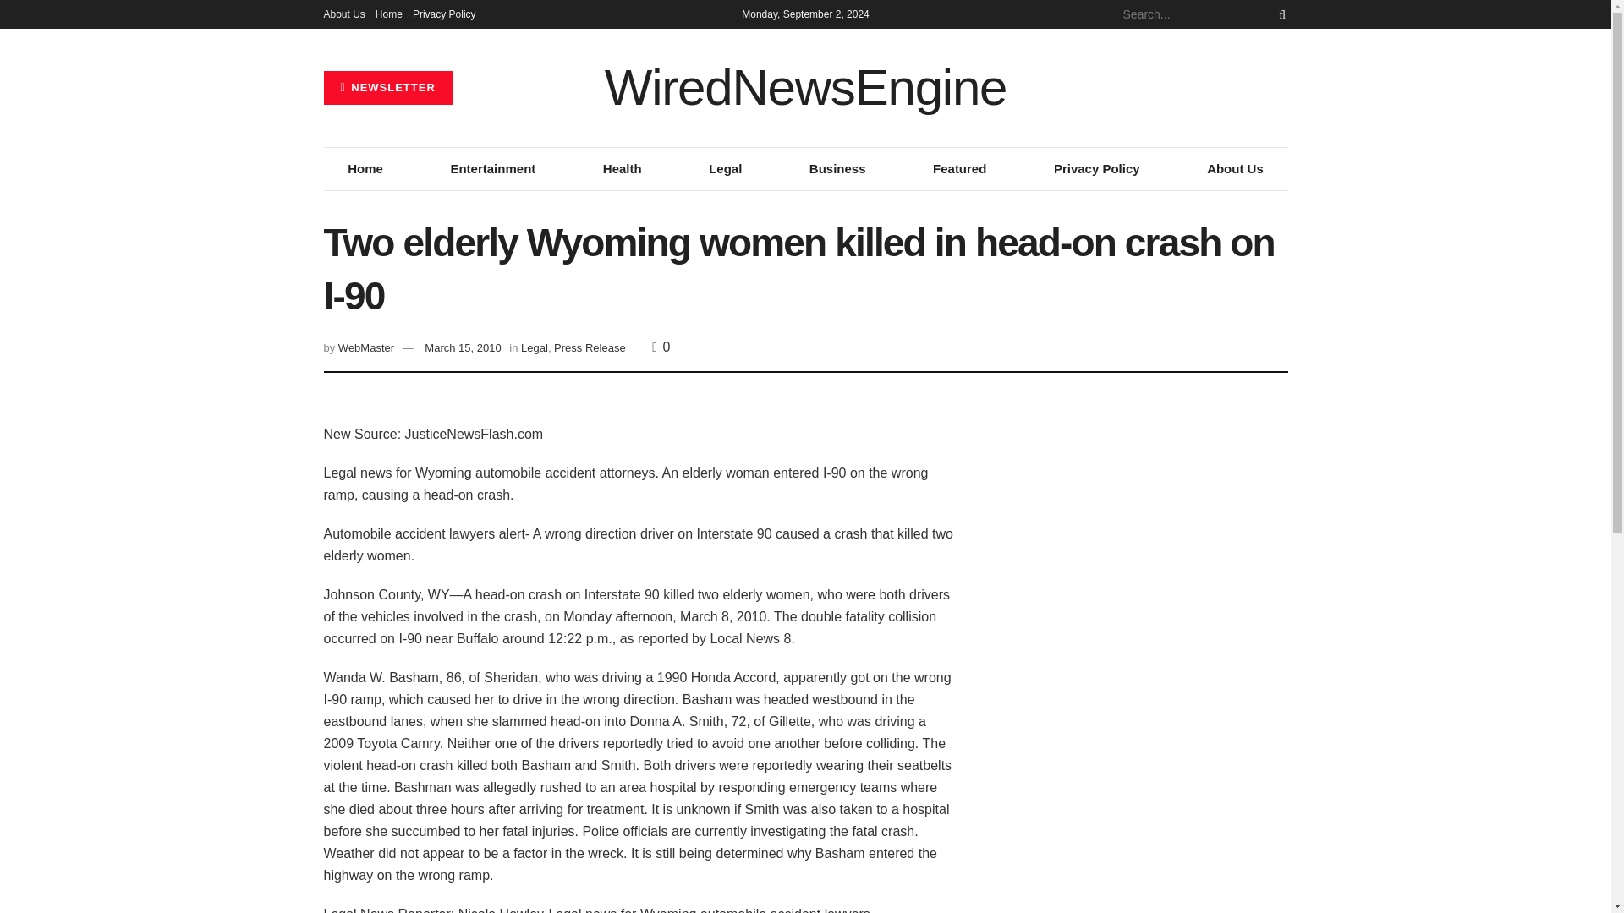 The image size is (1624, 913). Describe the element at coordinates (1235, 168) in the screenshot. I see `About Us` at that location.